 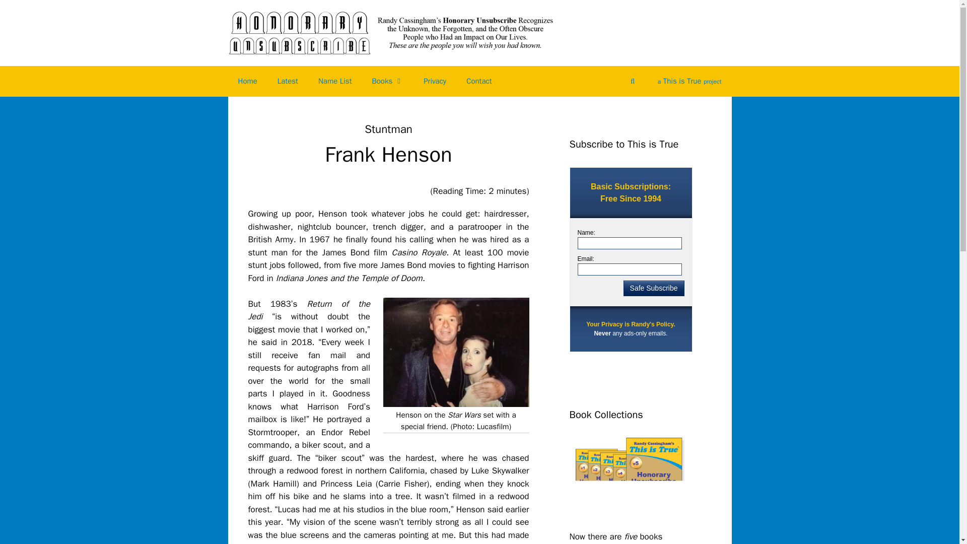 What do you see at coordinates (631, 324) in the screenshot?
I see `Your Privacy is Randy's Policy.` at bounding box center [631, 324].